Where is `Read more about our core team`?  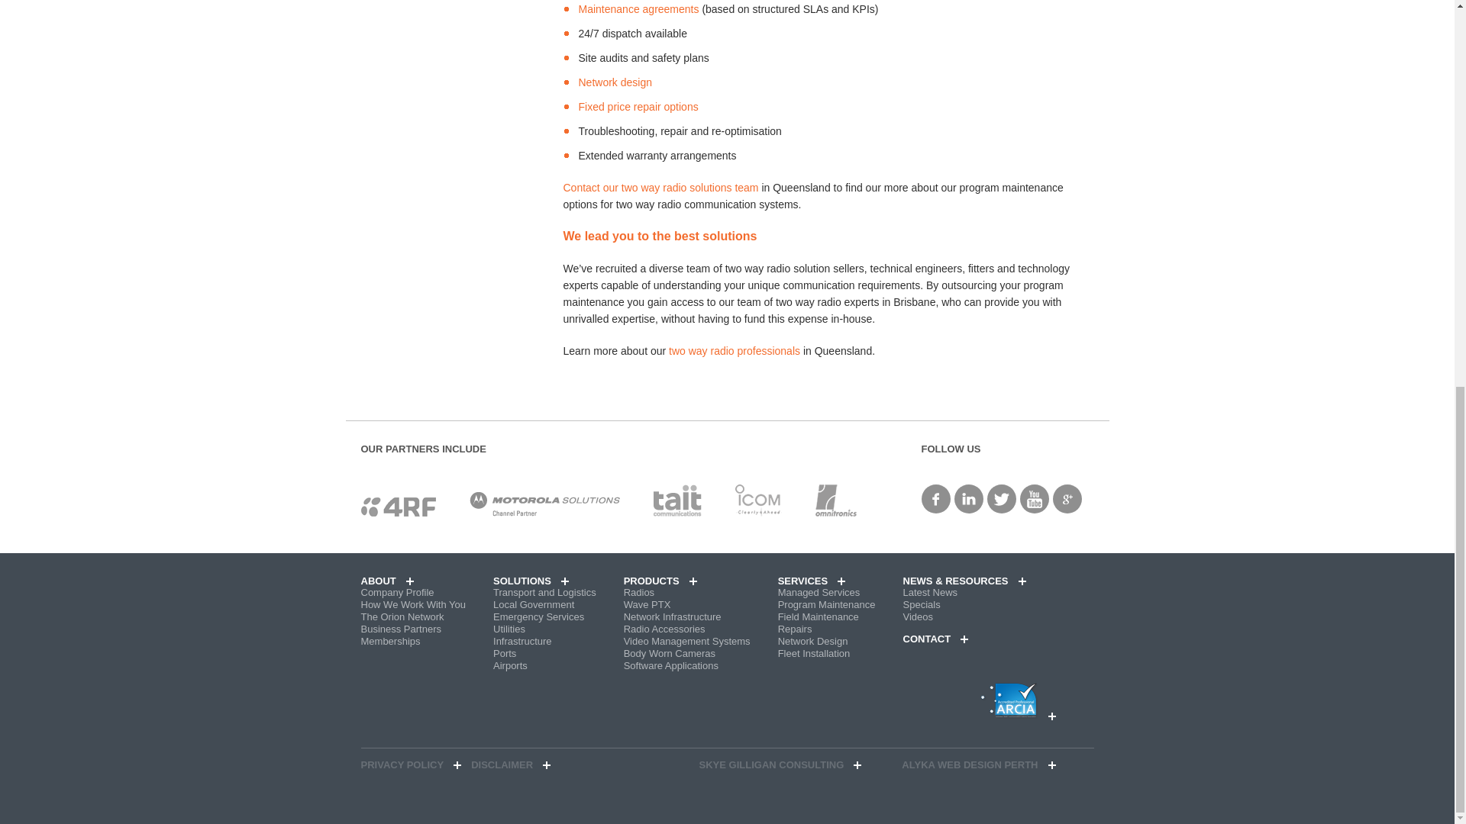 Read more about our core team is located at coordinates (735, 351).